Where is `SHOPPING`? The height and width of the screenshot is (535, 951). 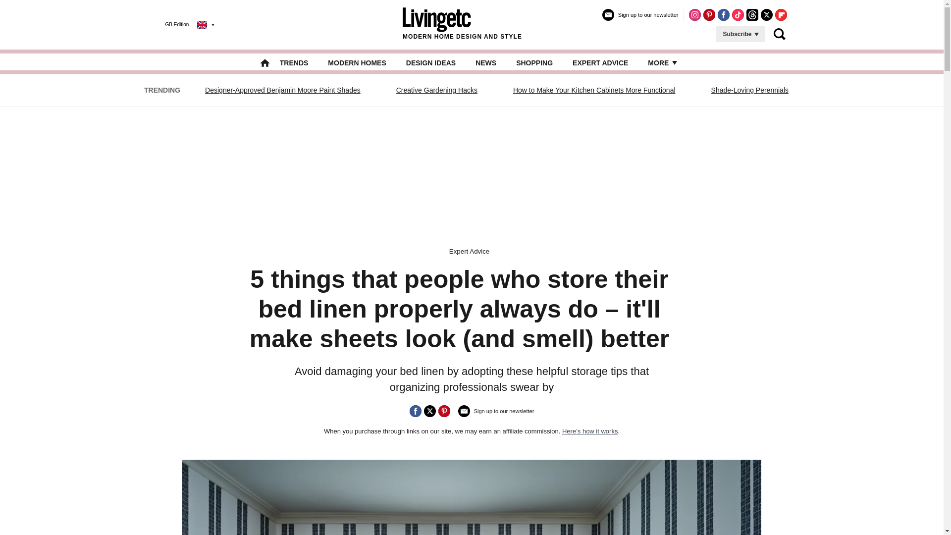
SHOPPING is located at coordinates (534, 62).